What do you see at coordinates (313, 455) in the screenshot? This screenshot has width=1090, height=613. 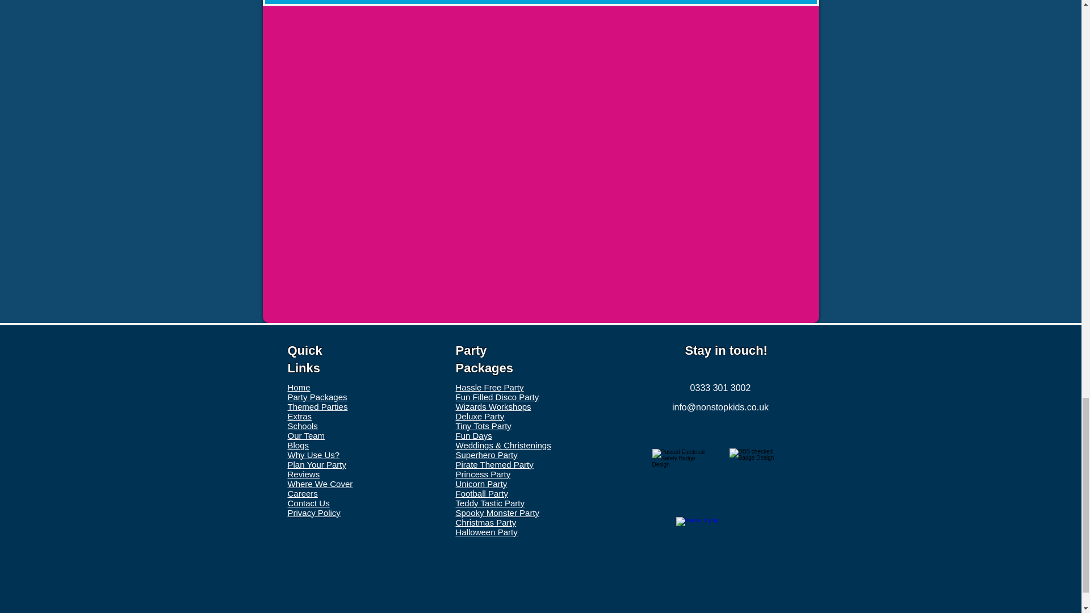 I see `Why Use Us?` at bounding box center [313, 455].